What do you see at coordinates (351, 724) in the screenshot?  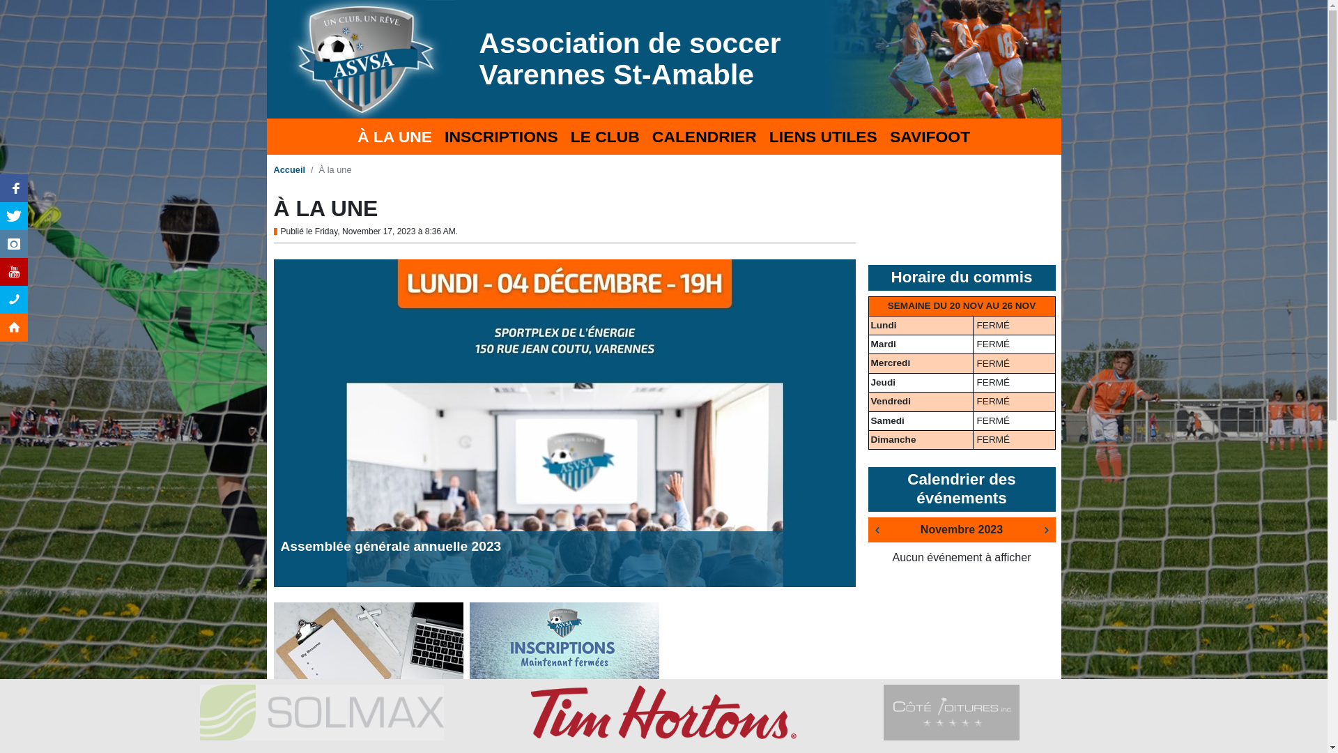 I see `ASVSA - Offres d'emploi` at bounding box center [351, 724].